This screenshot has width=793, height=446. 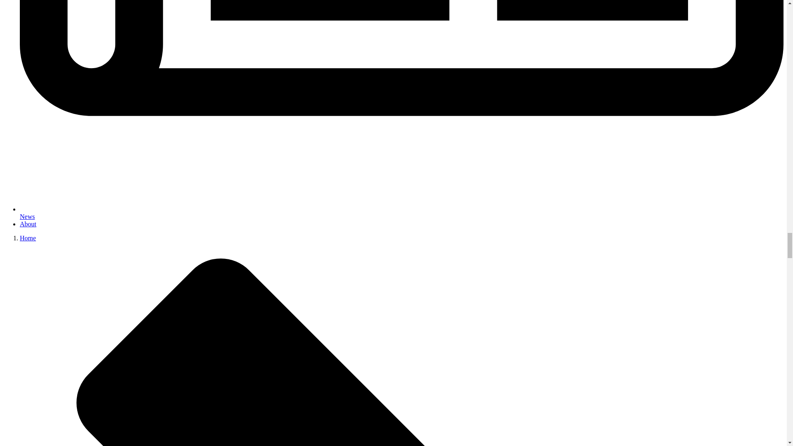 I want to click on Home, so click(x=28, y=238).